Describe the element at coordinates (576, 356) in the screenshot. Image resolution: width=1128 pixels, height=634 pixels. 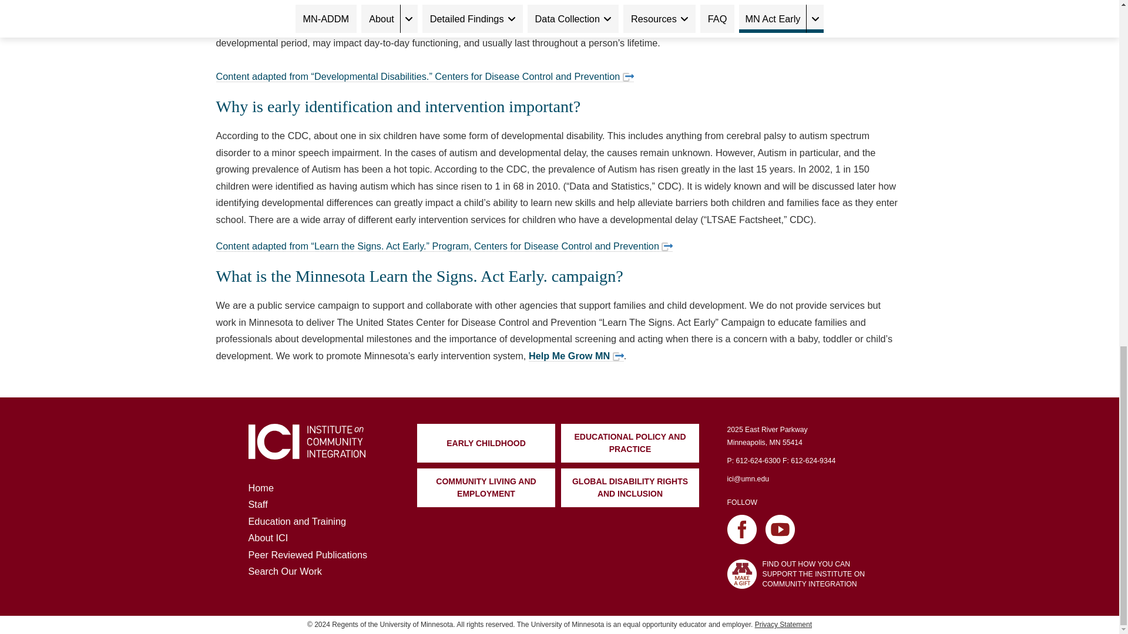
I see `Help Me Grow MN` at that location.